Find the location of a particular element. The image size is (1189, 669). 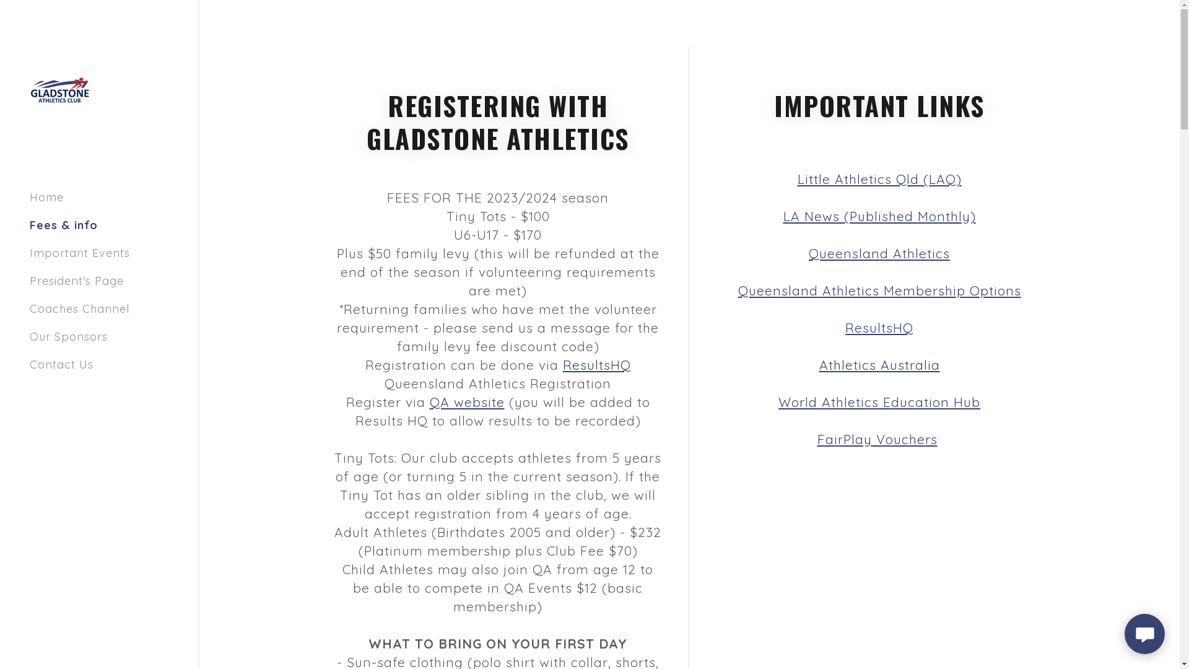

Queensland Athletics Membership Options is located at coordinates (879, 291).